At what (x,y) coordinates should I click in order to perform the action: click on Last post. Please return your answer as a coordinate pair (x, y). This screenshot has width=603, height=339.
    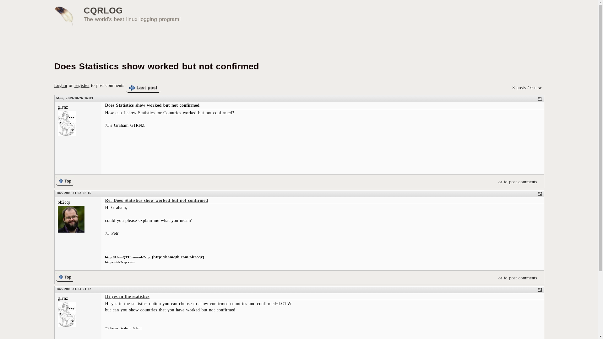
    Looking at the image, I should click on (143, 87).